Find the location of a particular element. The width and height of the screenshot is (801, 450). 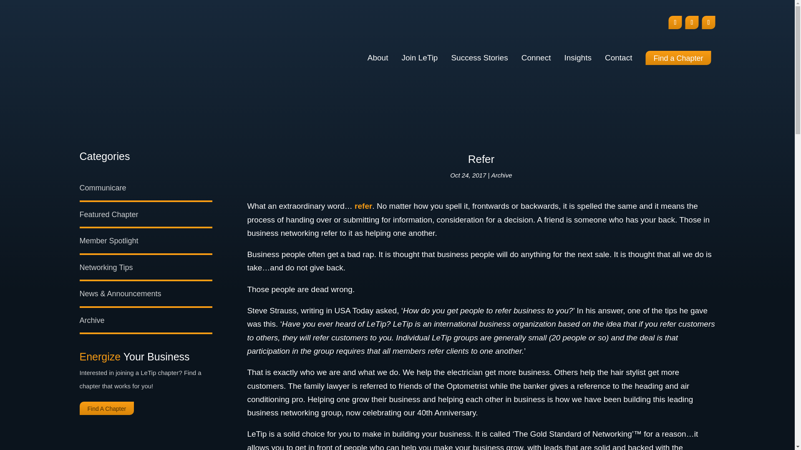

Archive is located at coordinates (502, 175).